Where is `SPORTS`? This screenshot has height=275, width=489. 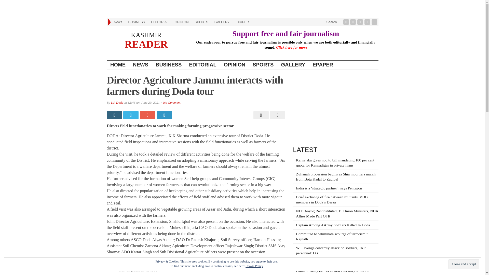
SPORTS is located at coordinates (201, 22).